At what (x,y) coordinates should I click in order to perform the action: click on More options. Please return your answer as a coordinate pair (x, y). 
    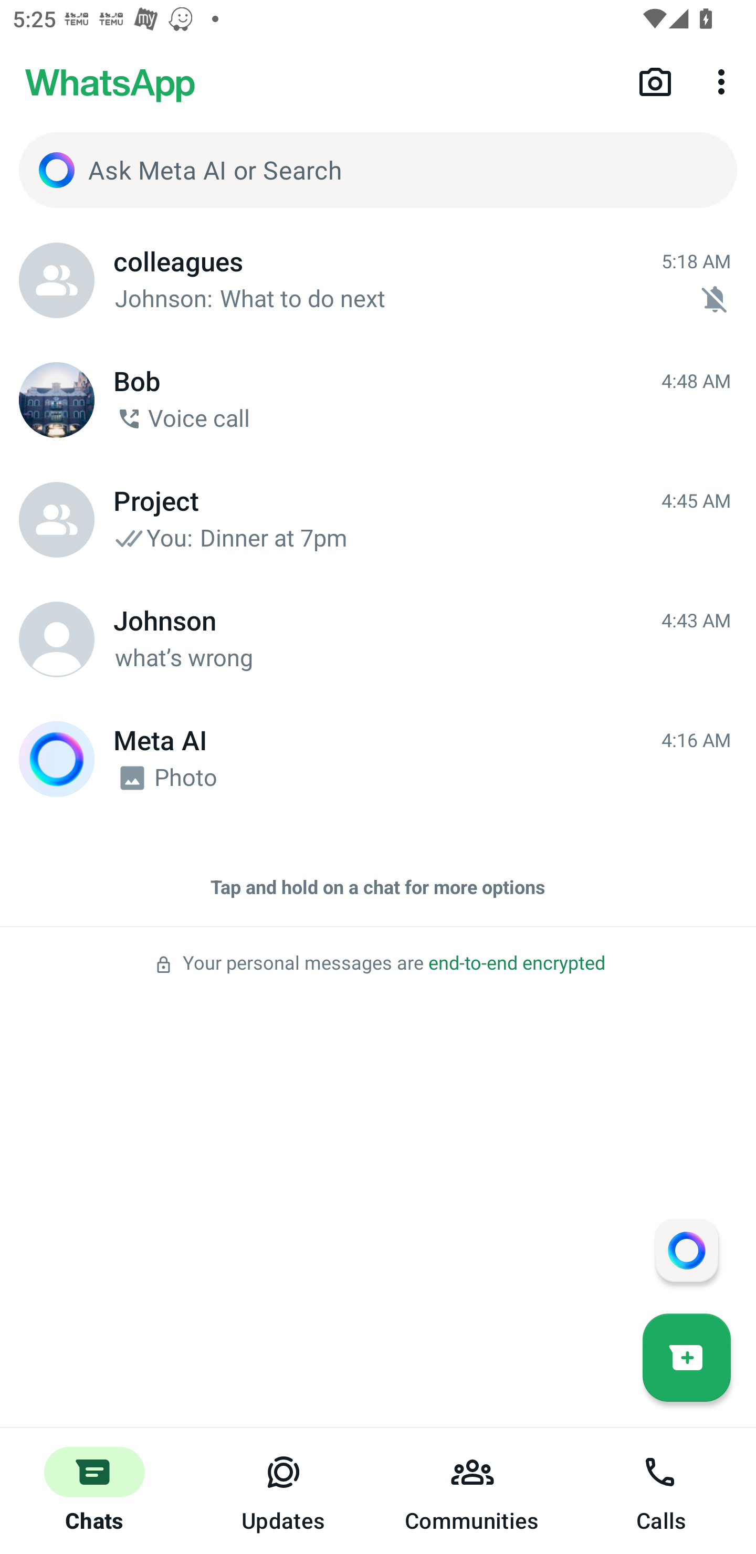
    Looking at the image, I should click on (724, 81).